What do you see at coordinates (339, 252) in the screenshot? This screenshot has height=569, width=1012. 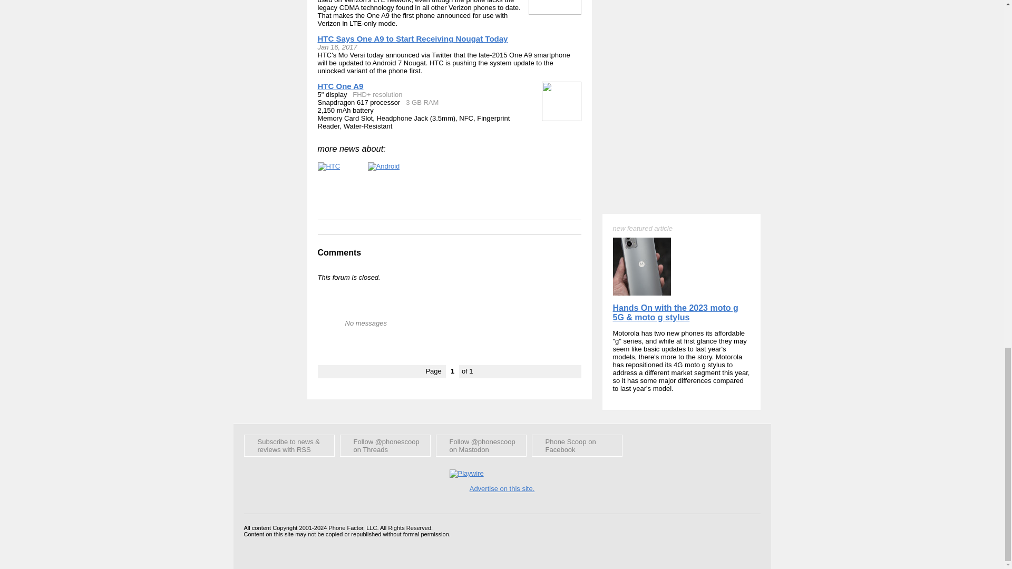 I see `Comments` at bounding box center [339, 252].